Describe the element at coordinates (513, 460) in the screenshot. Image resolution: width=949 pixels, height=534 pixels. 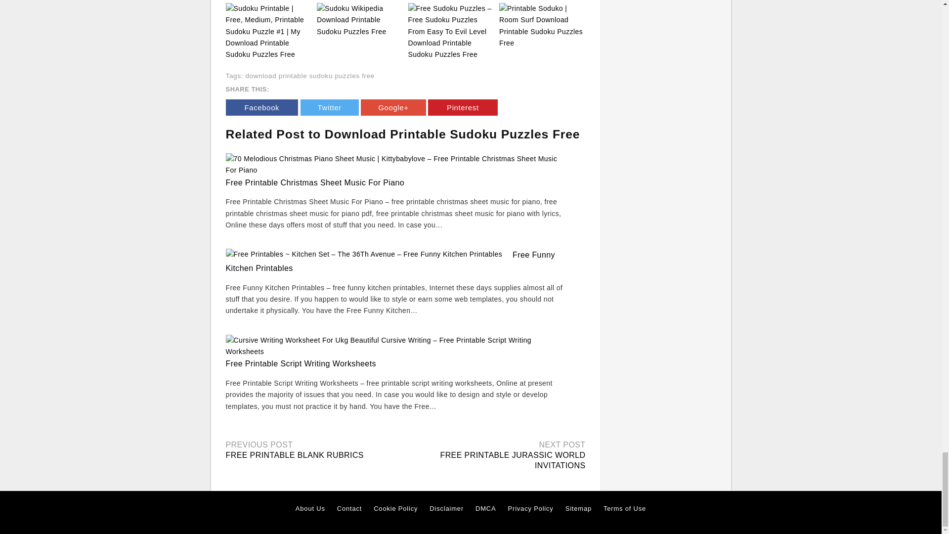
I see `FREE PRINTABLE JURASSIC WORLD INVITATIONS` at that location.